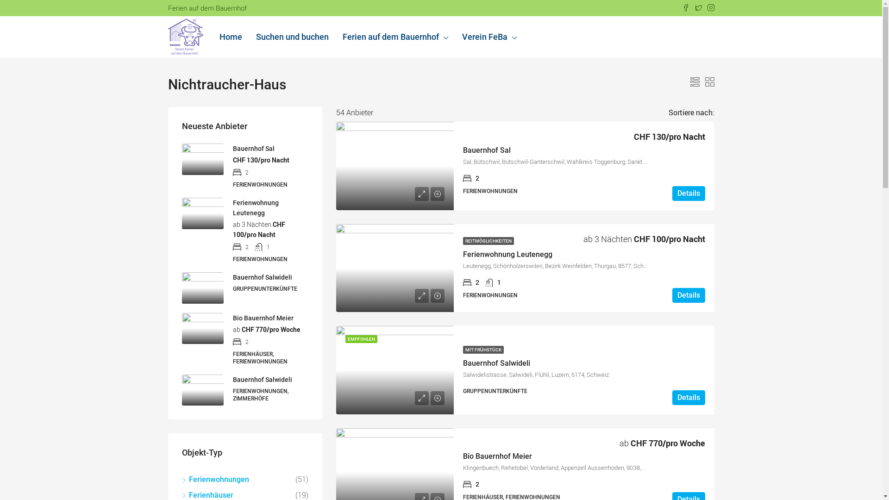  Describe the element at coordinates (689, 194) in the screenshot. I see `Details` at that location.